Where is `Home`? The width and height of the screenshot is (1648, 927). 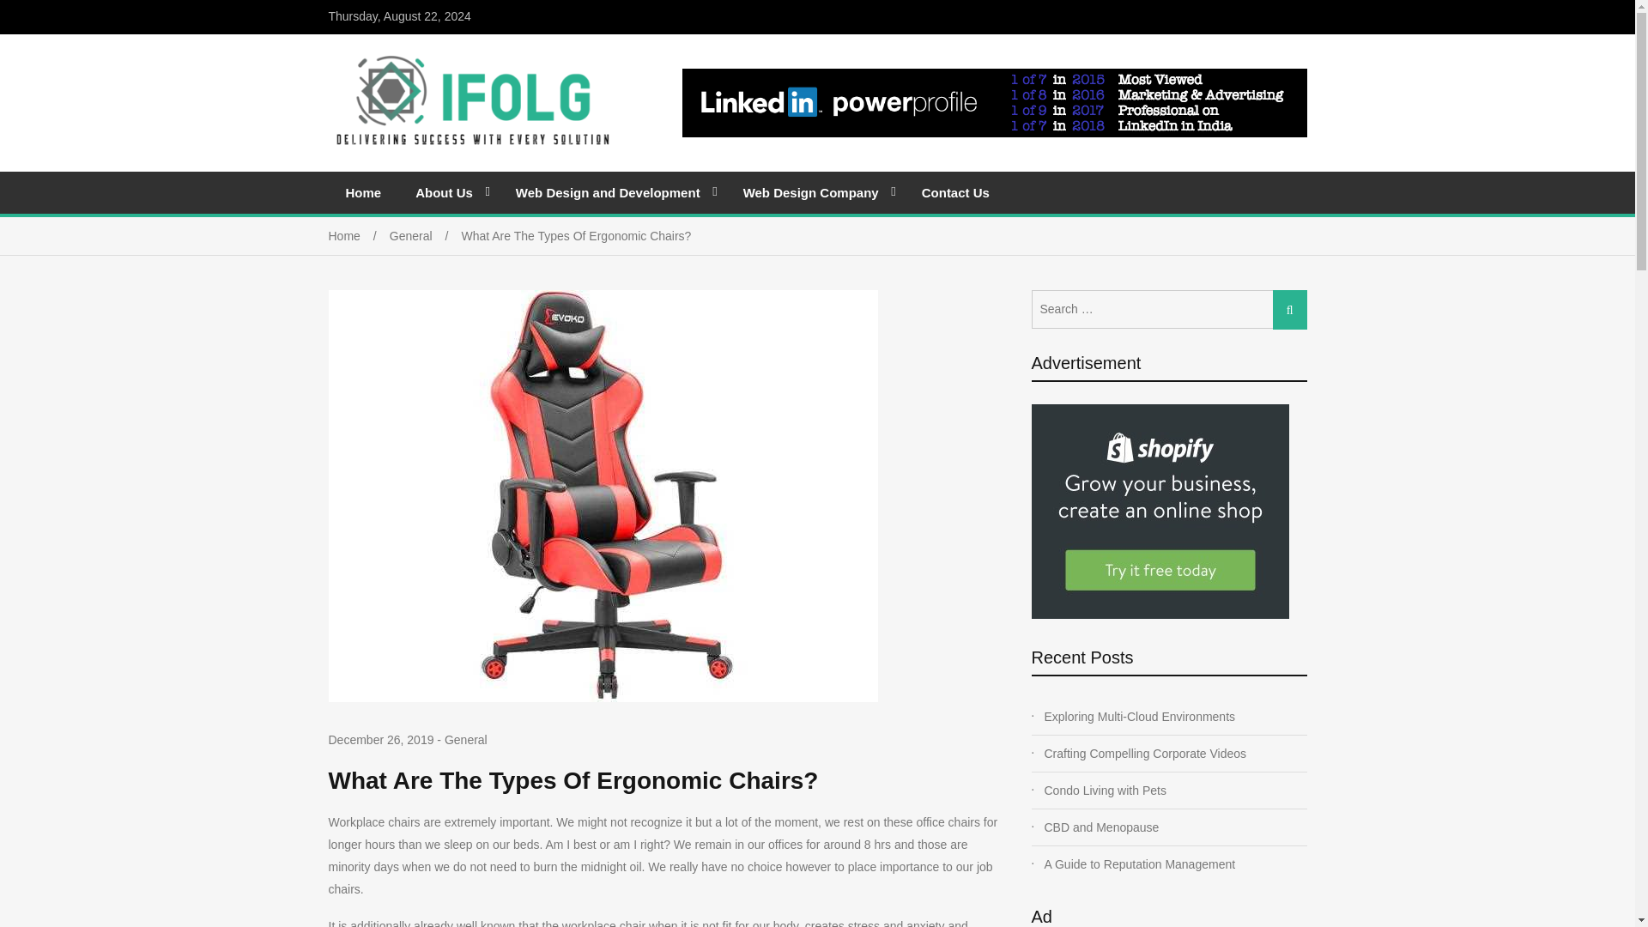
Home is located at coordinates (363, 192).